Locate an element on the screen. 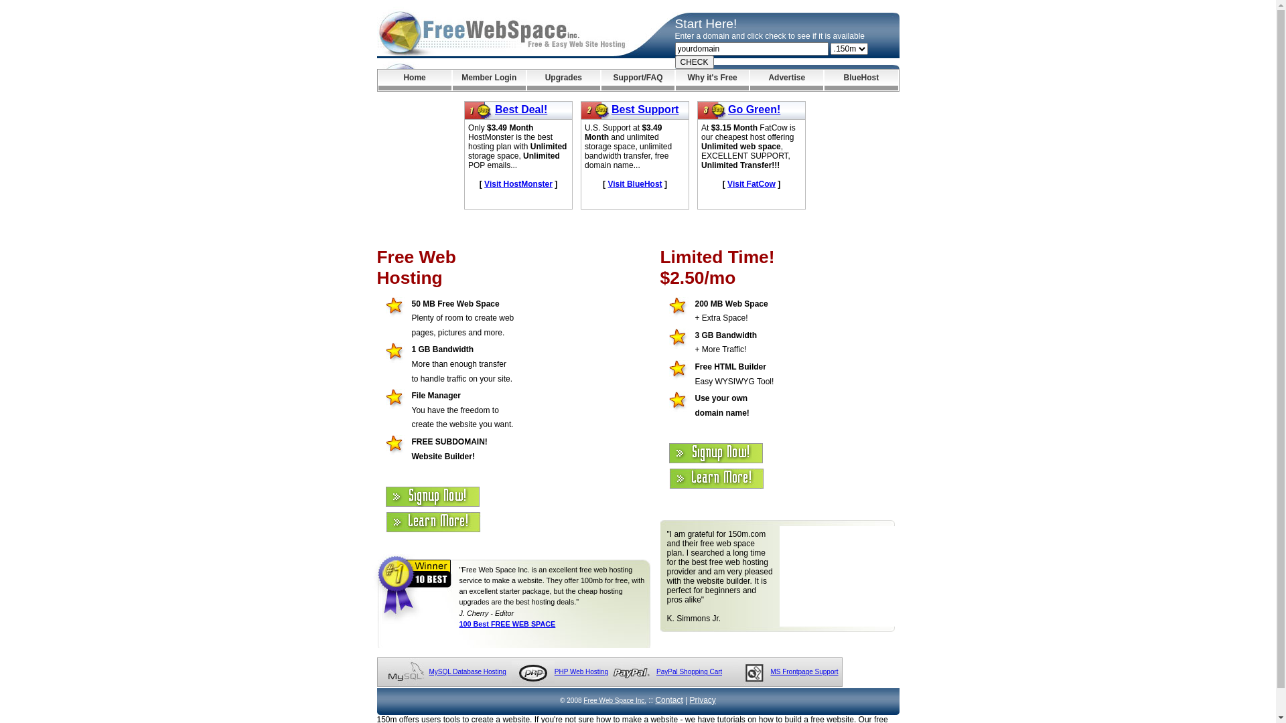  BlueHost is located at coordinates (861, 80).